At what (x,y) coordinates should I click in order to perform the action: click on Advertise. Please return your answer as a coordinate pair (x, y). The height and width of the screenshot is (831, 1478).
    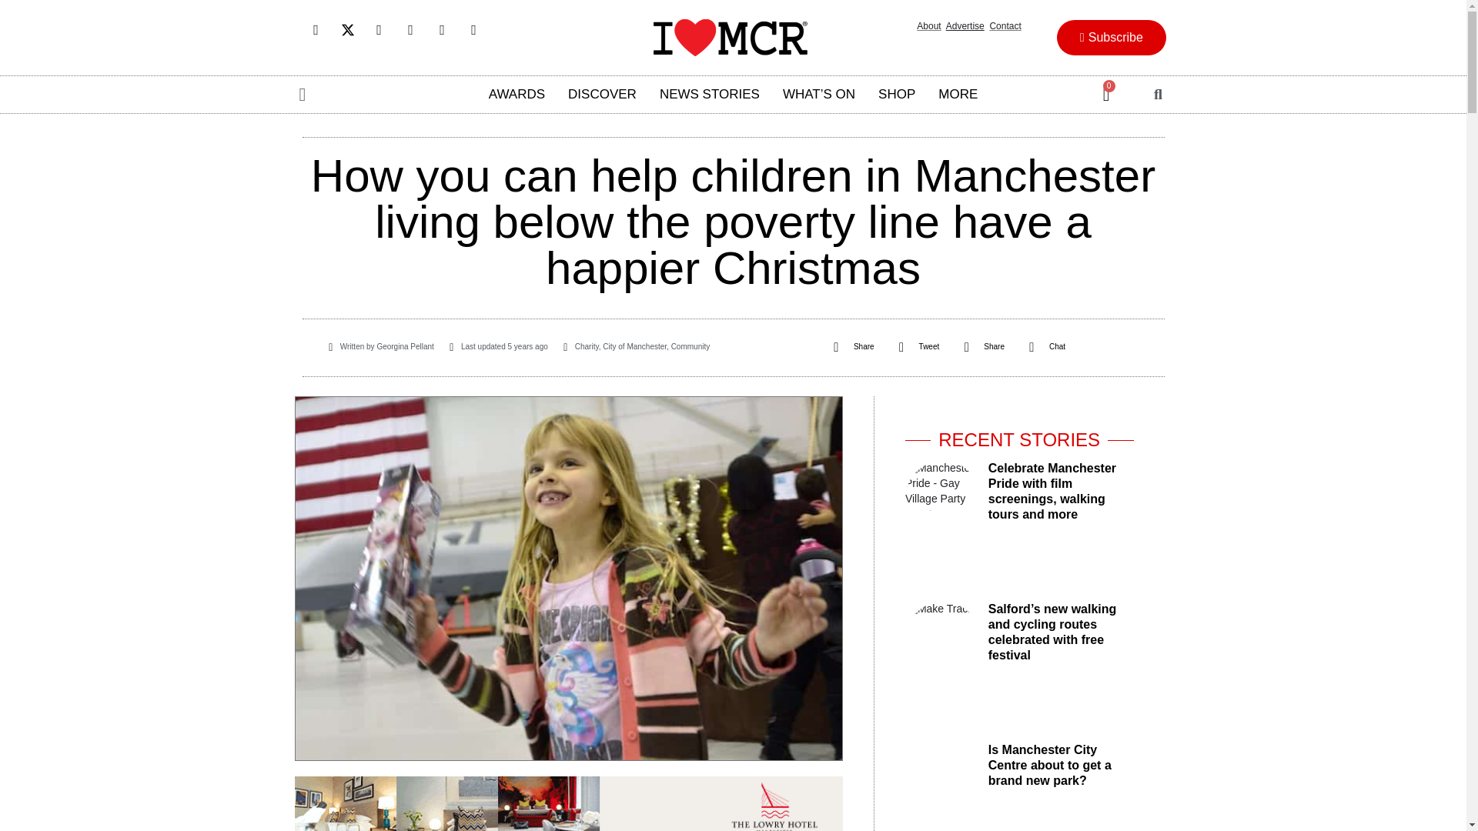
    Looking at the image, I should click on (965, 26).